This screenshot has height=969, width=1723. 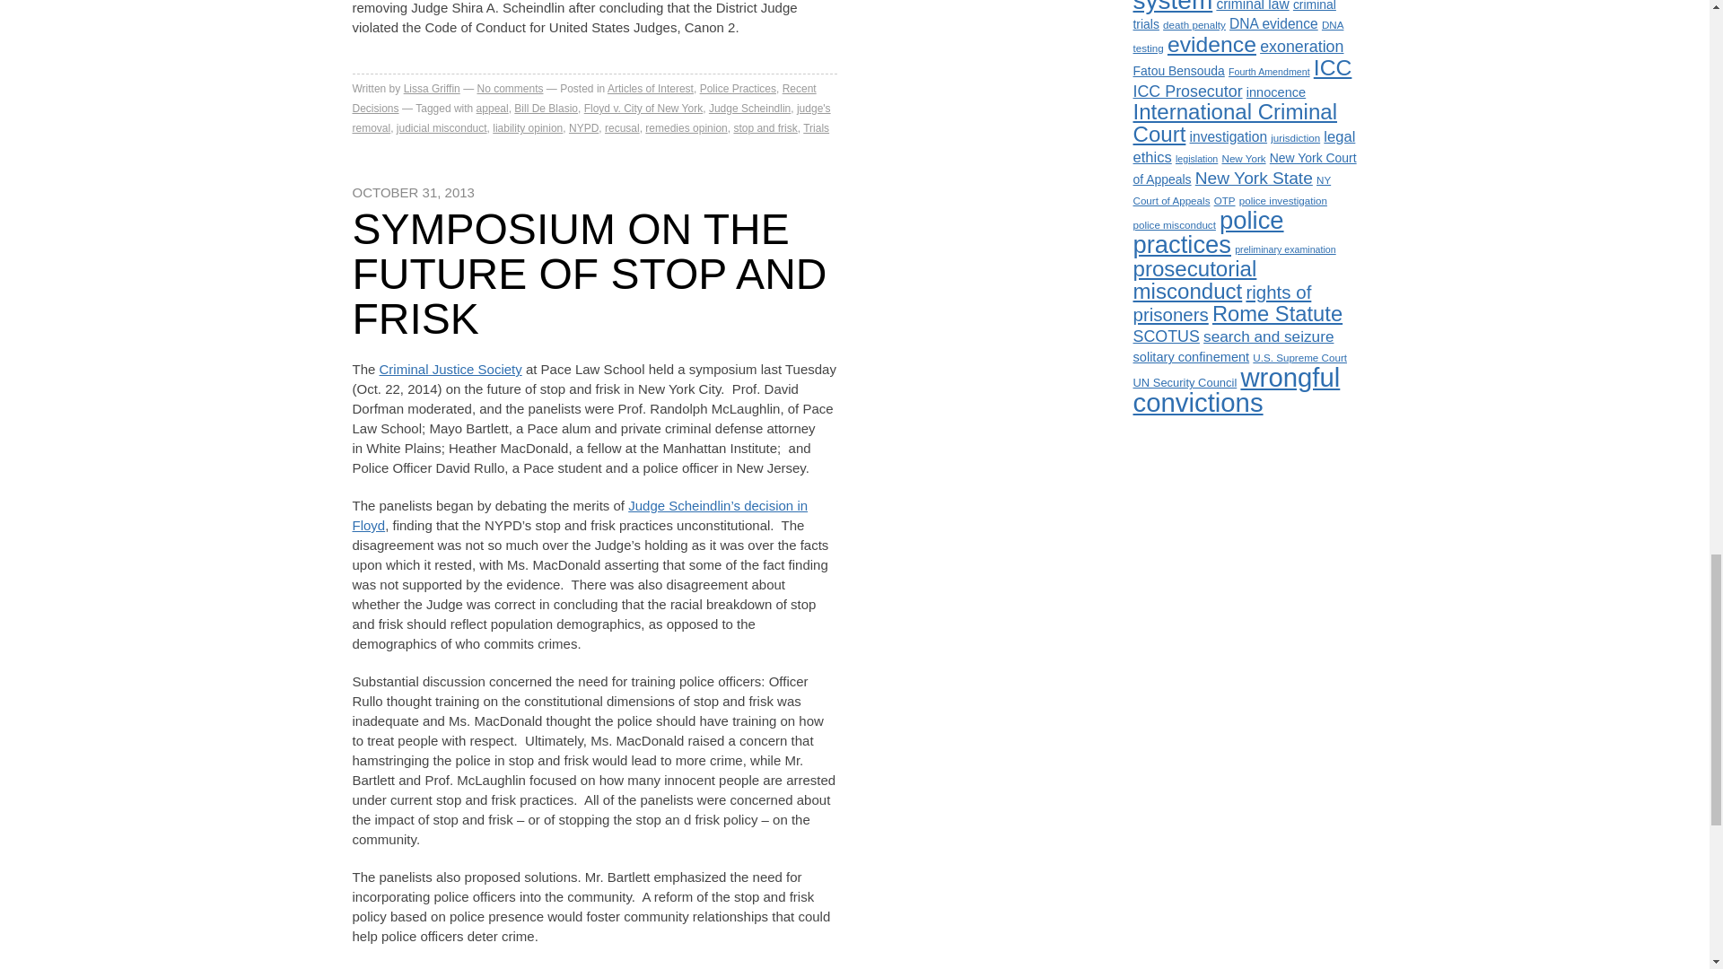 What do you see at coordinates (431, 88) in the screenshot?
I see `Lissa Griffin` at bounding box center [431, 88].